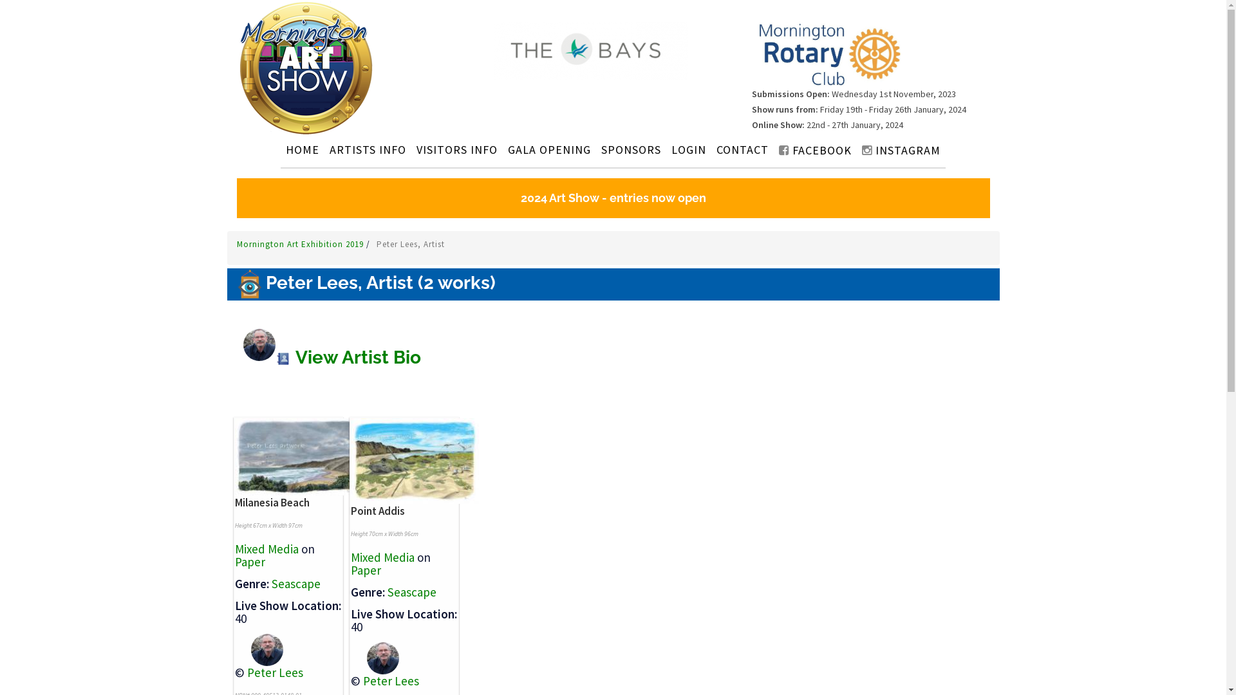  Describe the element at coordinates (382, 557) in the screenshot. I see `Mixed Media` at that location.